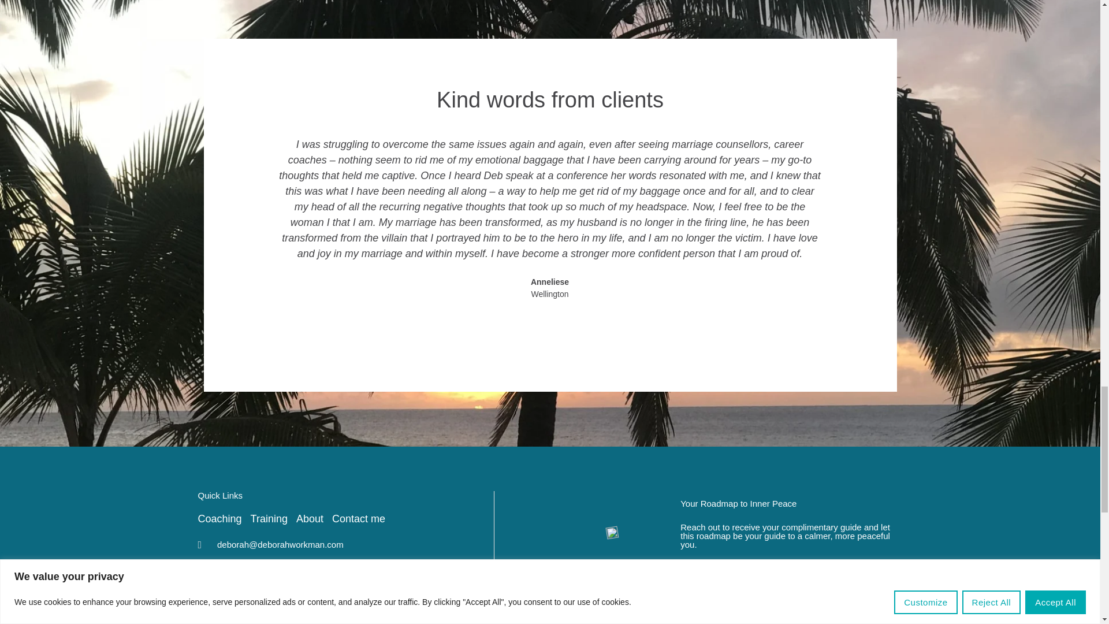 This screenshot has height=624, width=1109. What do you see at coordinates (219, 519) in the screenshot?
I see `Coaching` at bounding box center [219, 519].